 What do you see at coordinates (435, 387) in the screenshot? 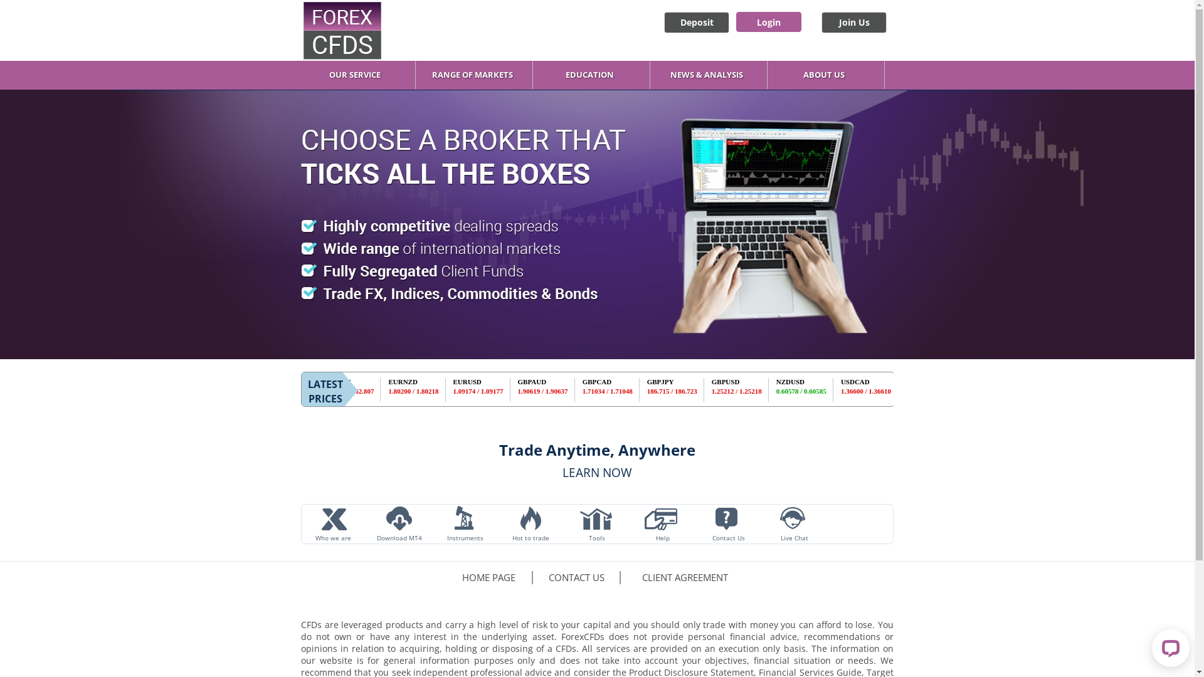
I see `EURNZD
1.80200 / 1.80218` at bounding box center [435, 387].